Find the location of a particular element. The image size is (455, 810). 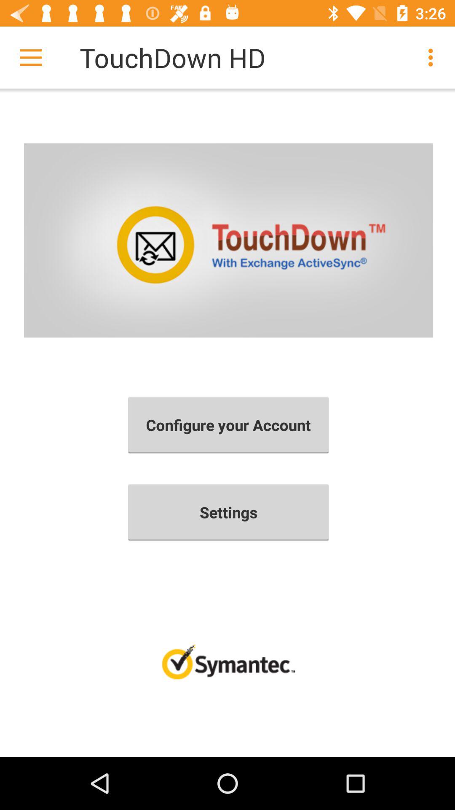

turn off the item next to the touchdown hd is located at coordinates (433, 57).